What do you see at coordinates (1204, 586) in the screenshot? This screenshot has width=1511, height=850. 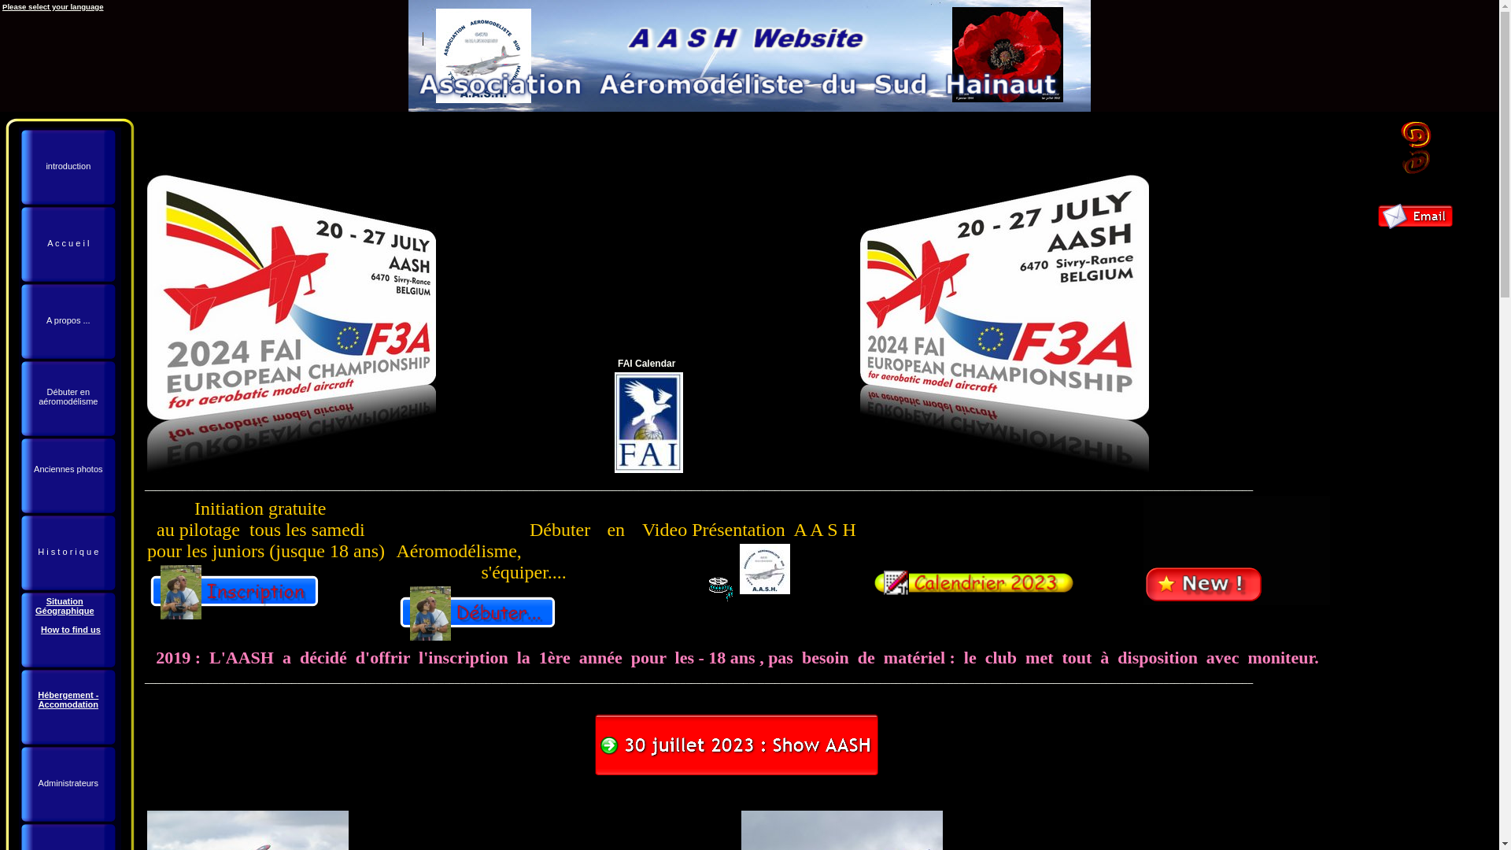 I see `New` at bounding box center [1204, 586].